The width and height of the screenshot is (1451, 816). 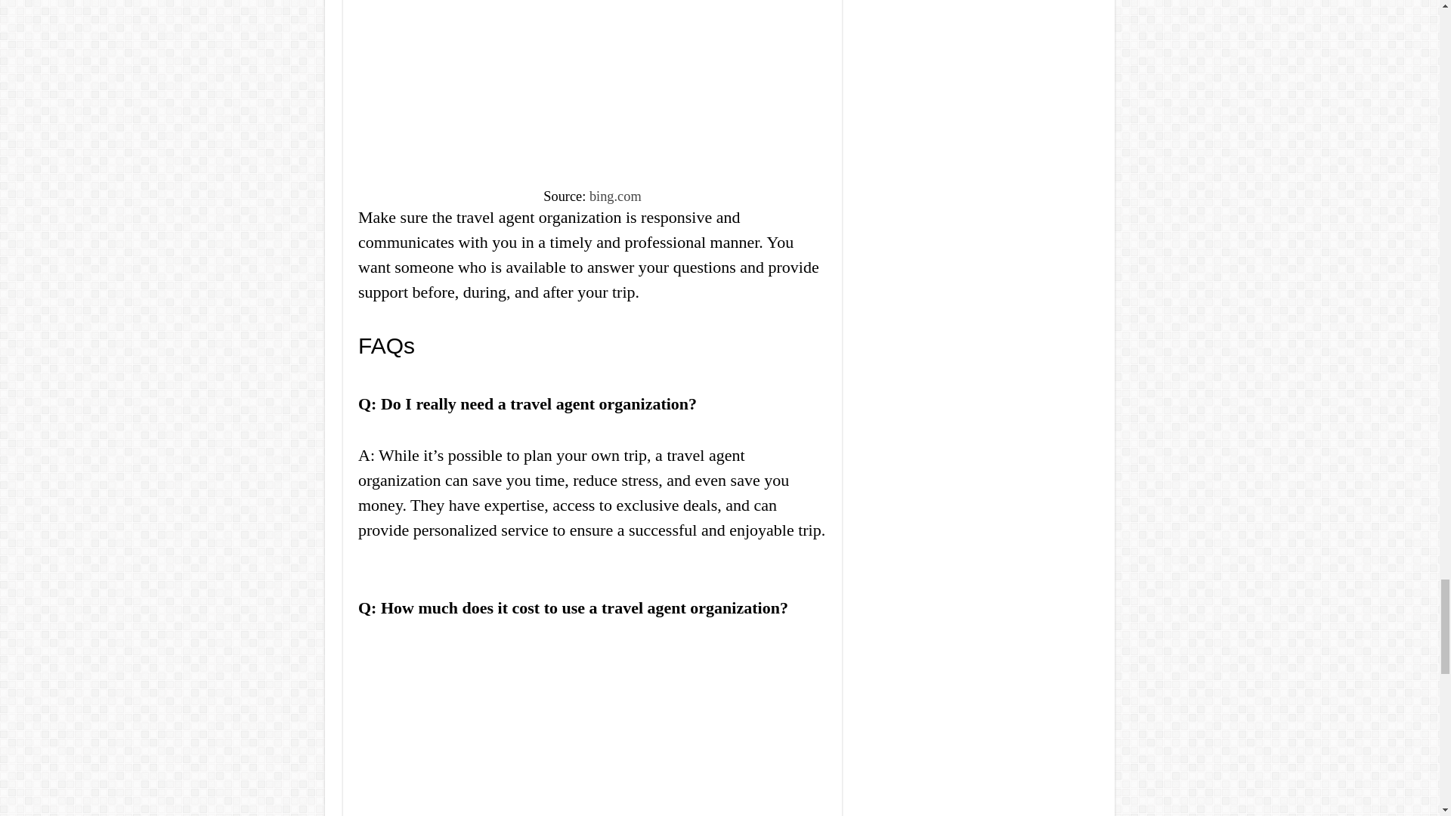 I want to click on bing.com, so click(x=615, y=196).